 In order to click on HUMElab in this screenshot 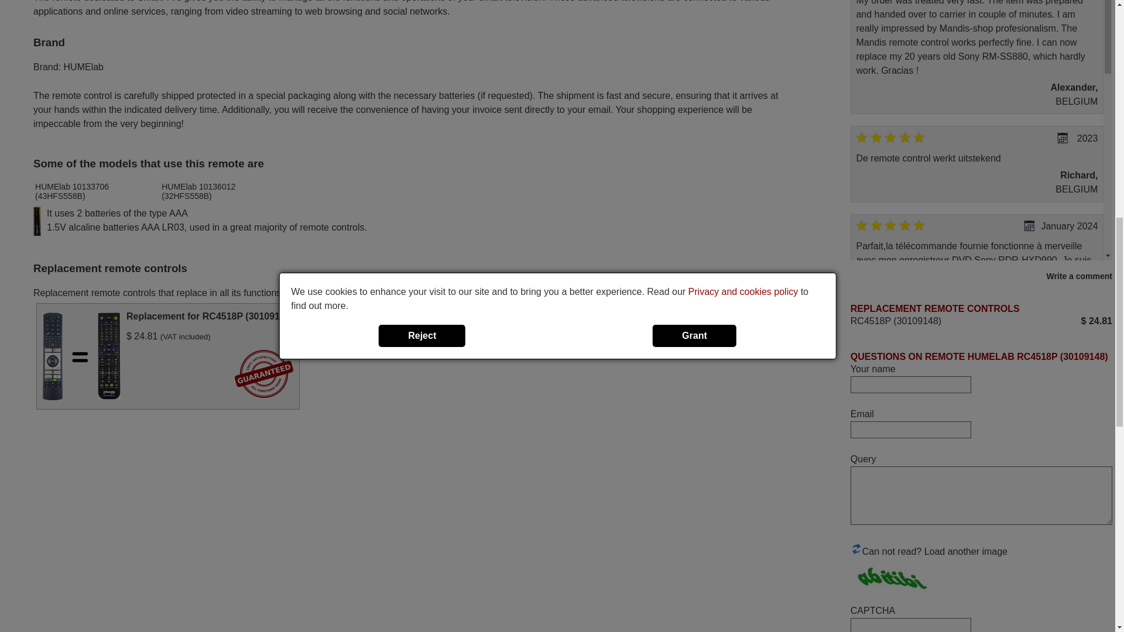, I will do `click(83, 67)`.